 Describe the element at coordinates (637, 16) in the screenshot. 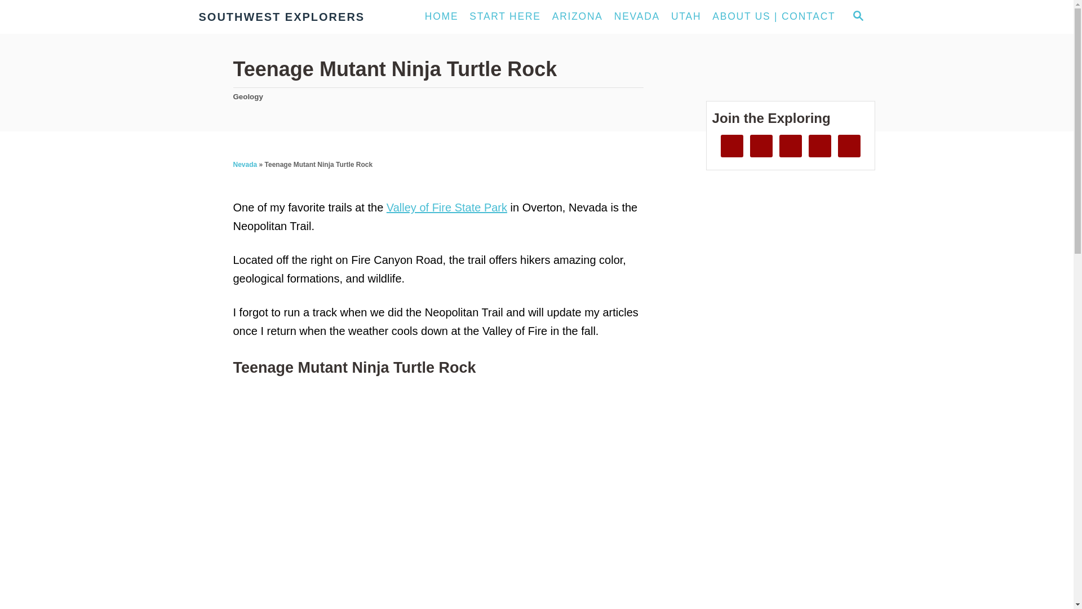

I see `NEVADA` at that location.